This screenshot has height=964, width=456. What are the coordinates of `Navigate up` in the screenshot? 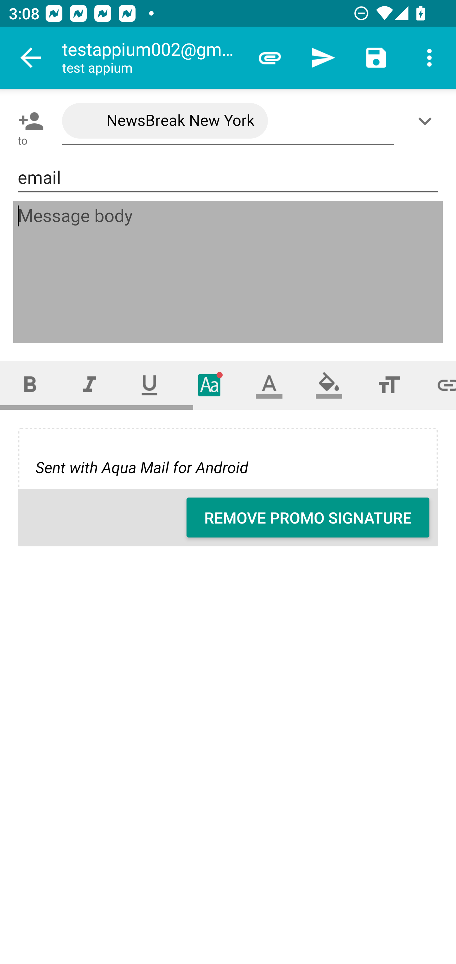 It's located at (31, 58).